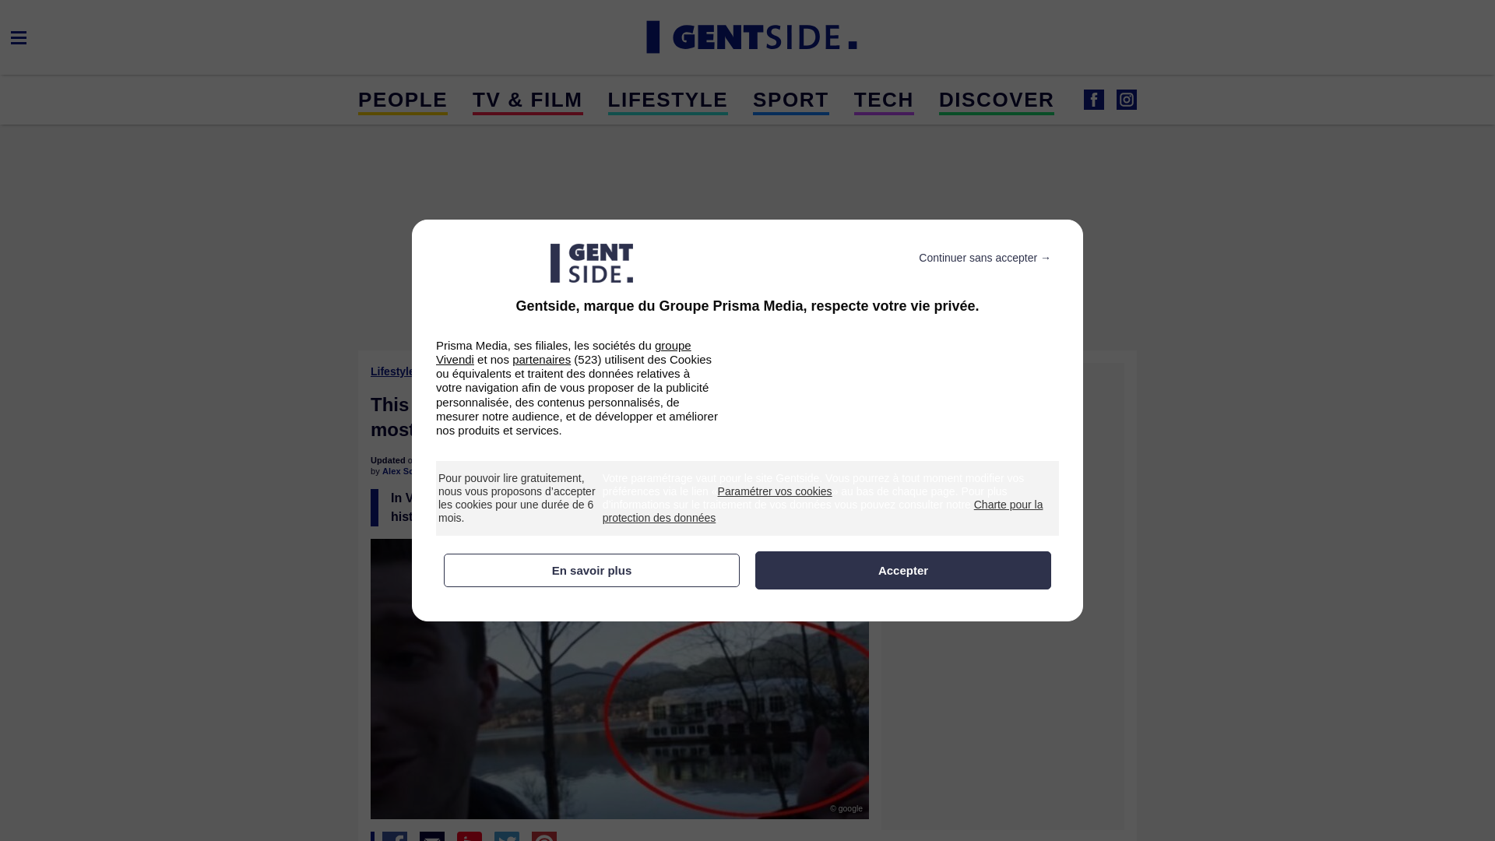  What do you see at coordinates (394, 836) in the screenshot?
I see `Share on Facebook` at bounding box center [394, 836].